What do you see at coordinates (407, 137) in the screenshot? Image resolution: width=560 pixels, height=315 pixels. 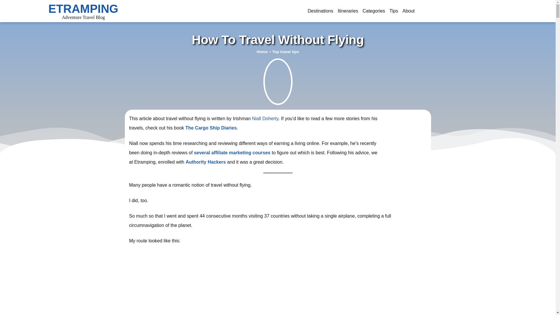 I see `Niall Doherty headshot` at bounding box center [407, 137].